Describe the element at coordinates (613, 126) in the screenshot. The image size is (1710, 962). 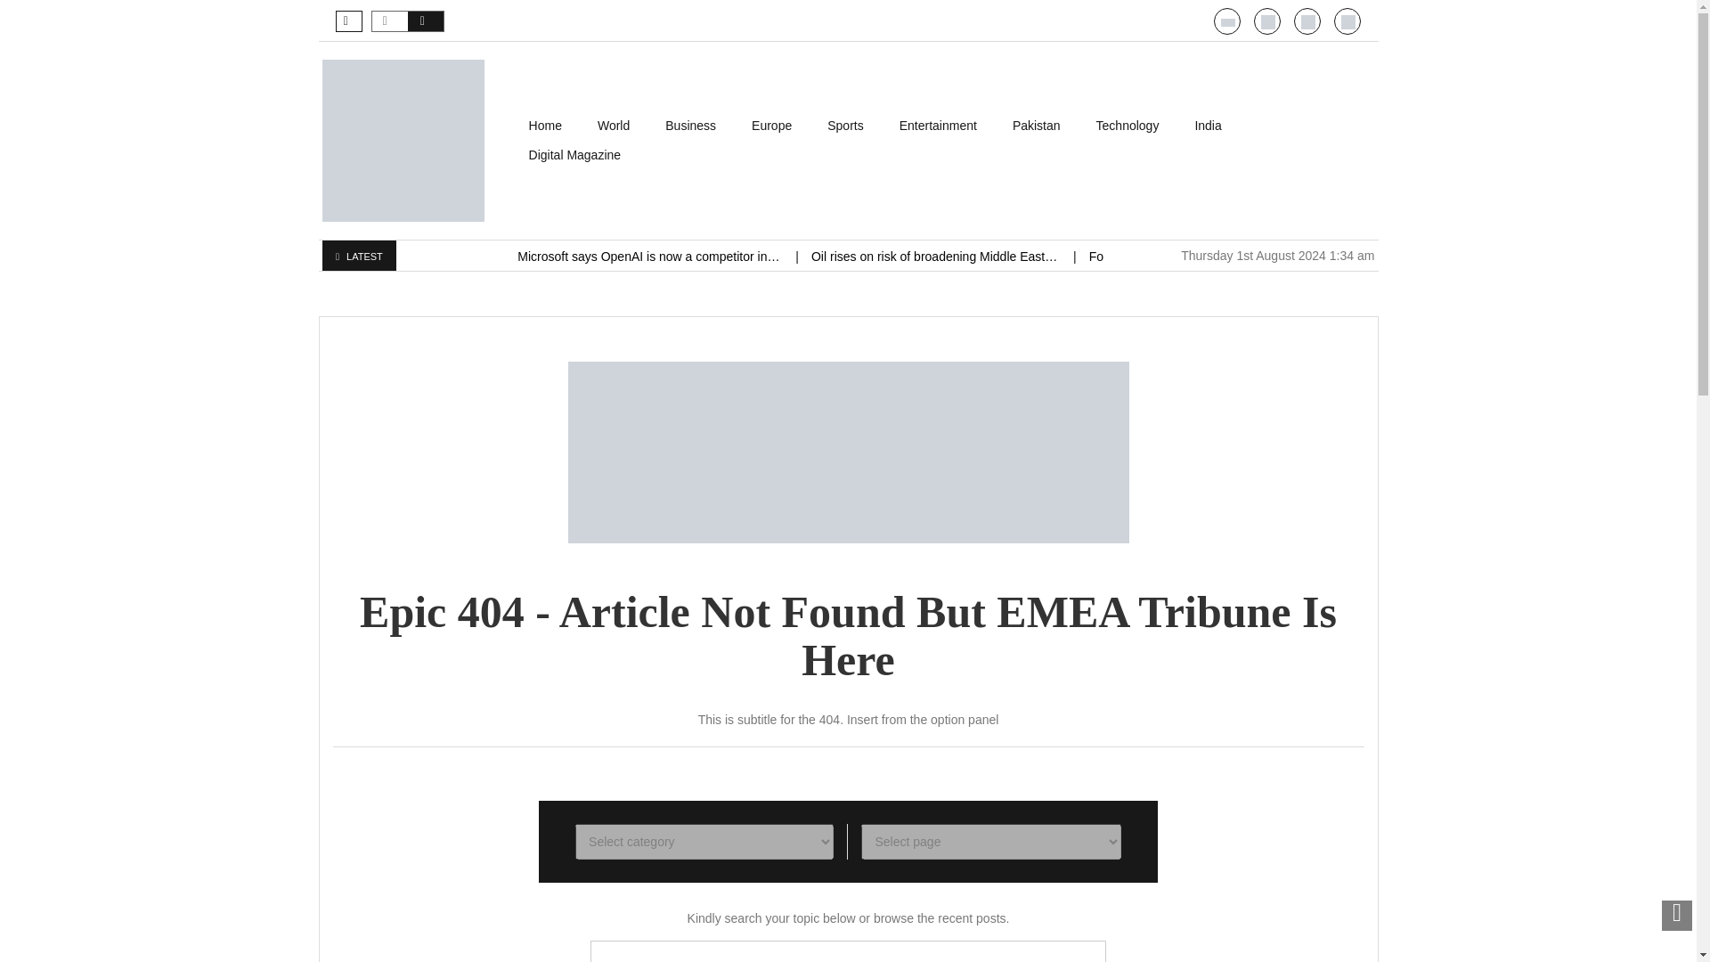
I see `World` at that location.